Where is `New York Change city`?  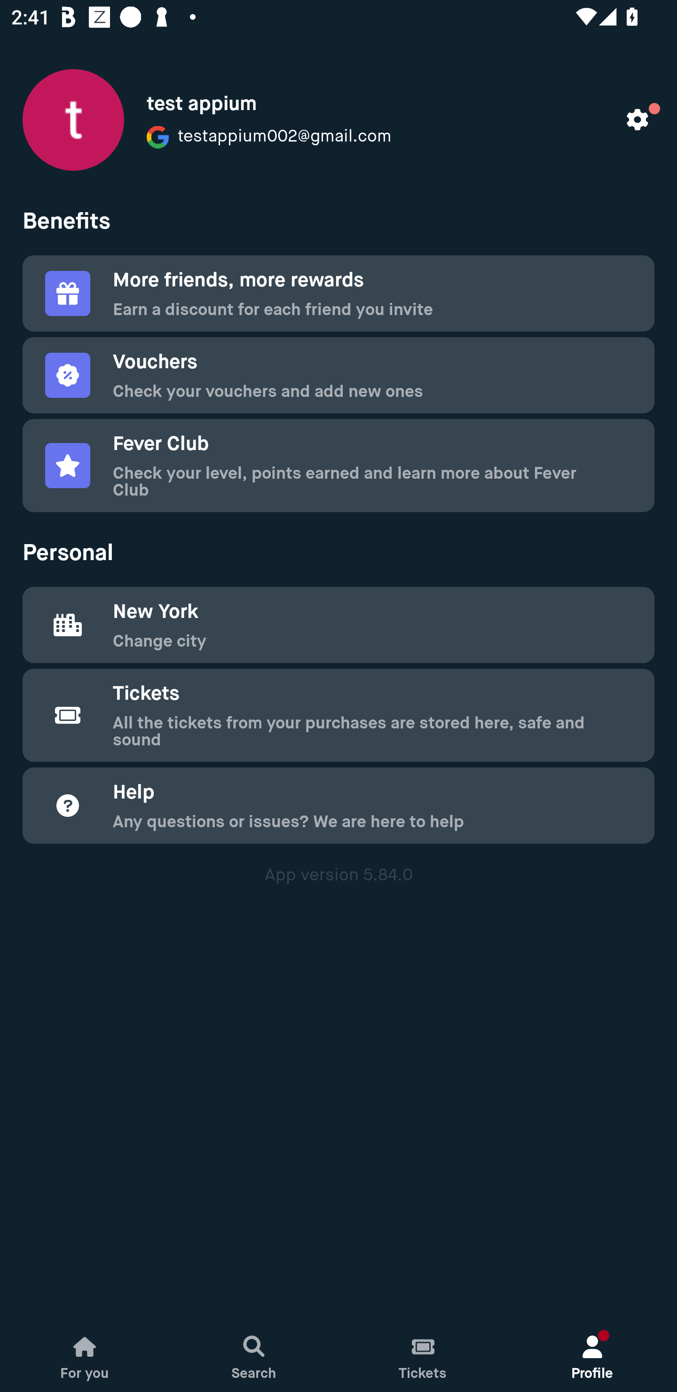
New York Change city is located at coordinates (338, 625).